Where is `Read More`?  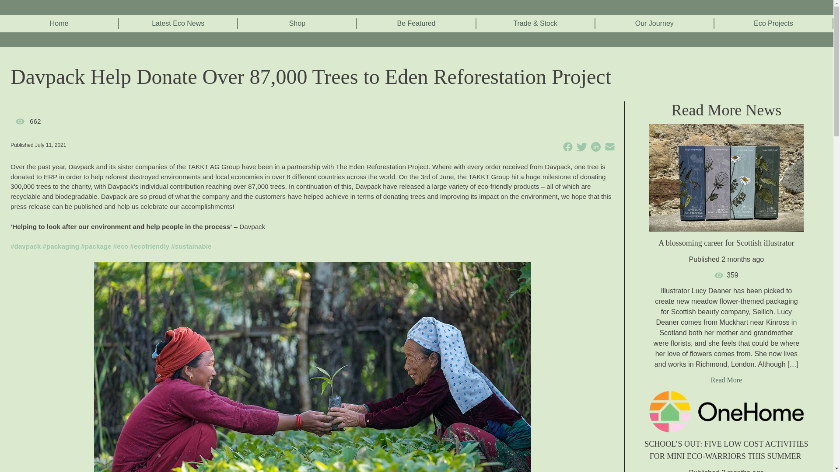
Read More is located at coordinates (726, 380).